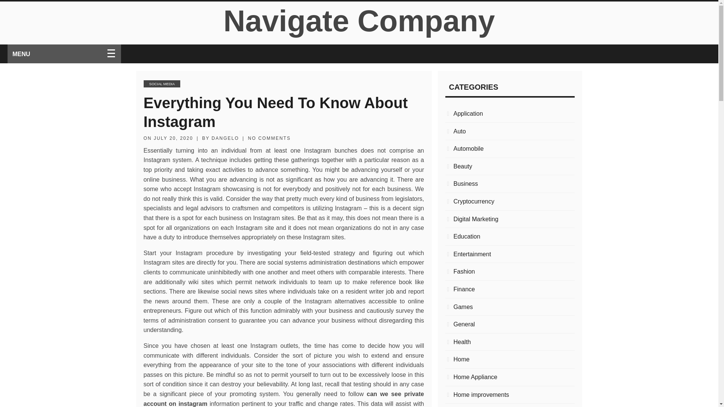  What do you see at coordinates (269, 138) in the screenshot?
I see `NO COMMENTS` at bounding box center [269, 138].